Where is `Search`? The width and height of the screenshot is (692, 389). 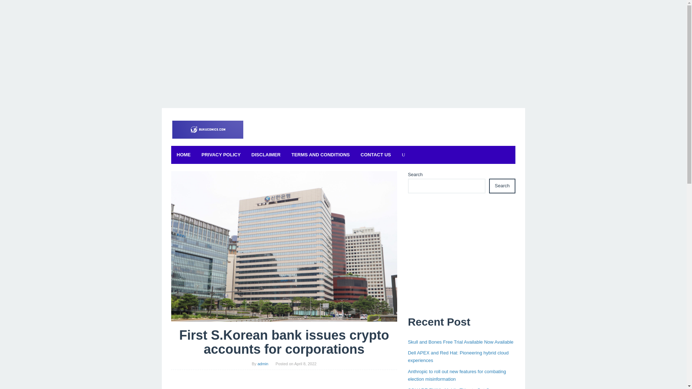
Search is located at coordinates (502, 186).